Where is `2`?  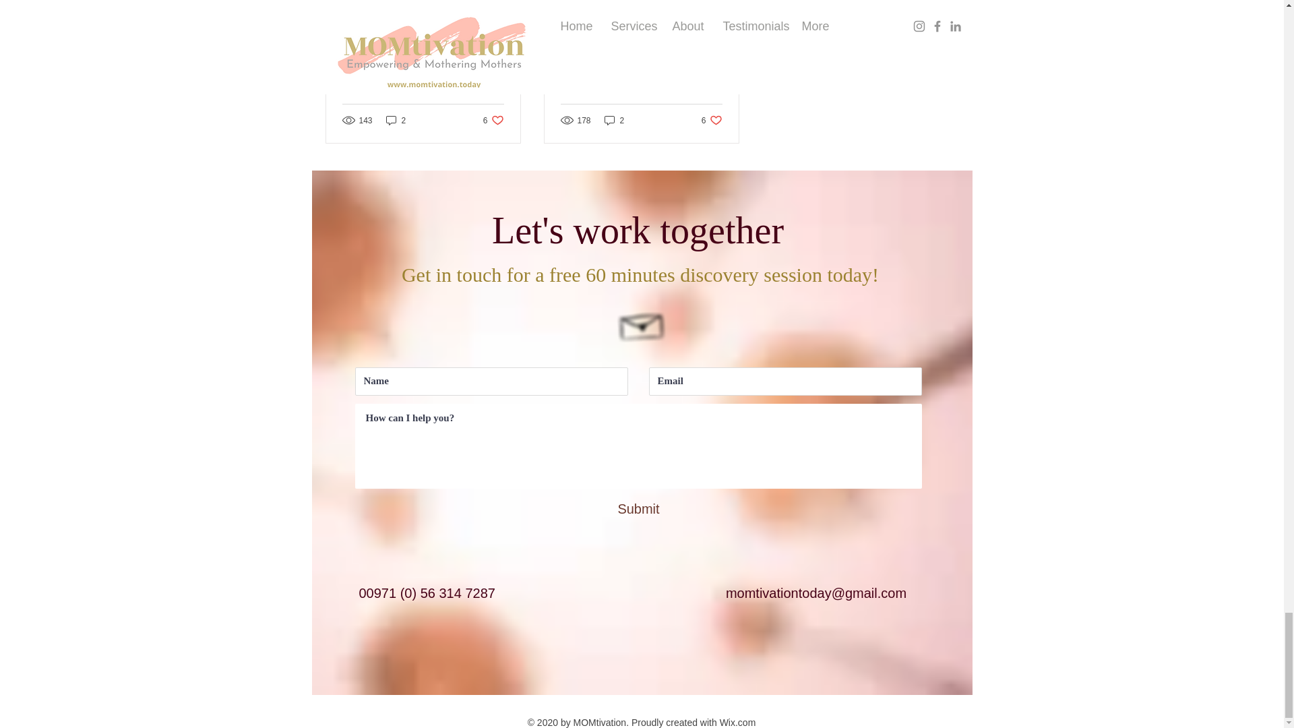
2 is located at coordinates (493, 120).